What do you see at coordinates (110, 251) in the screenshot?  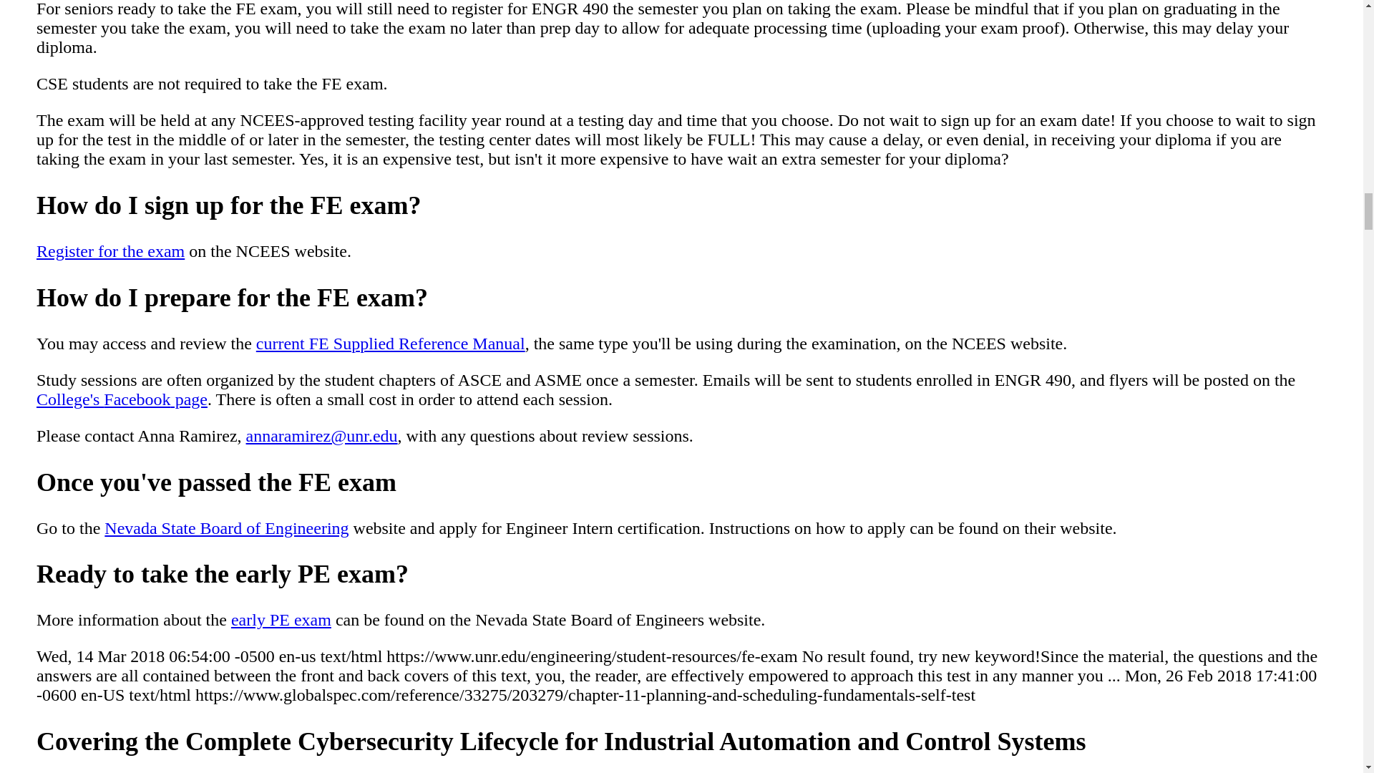 I see `Register for the exam` at bounding box center [110, 251].